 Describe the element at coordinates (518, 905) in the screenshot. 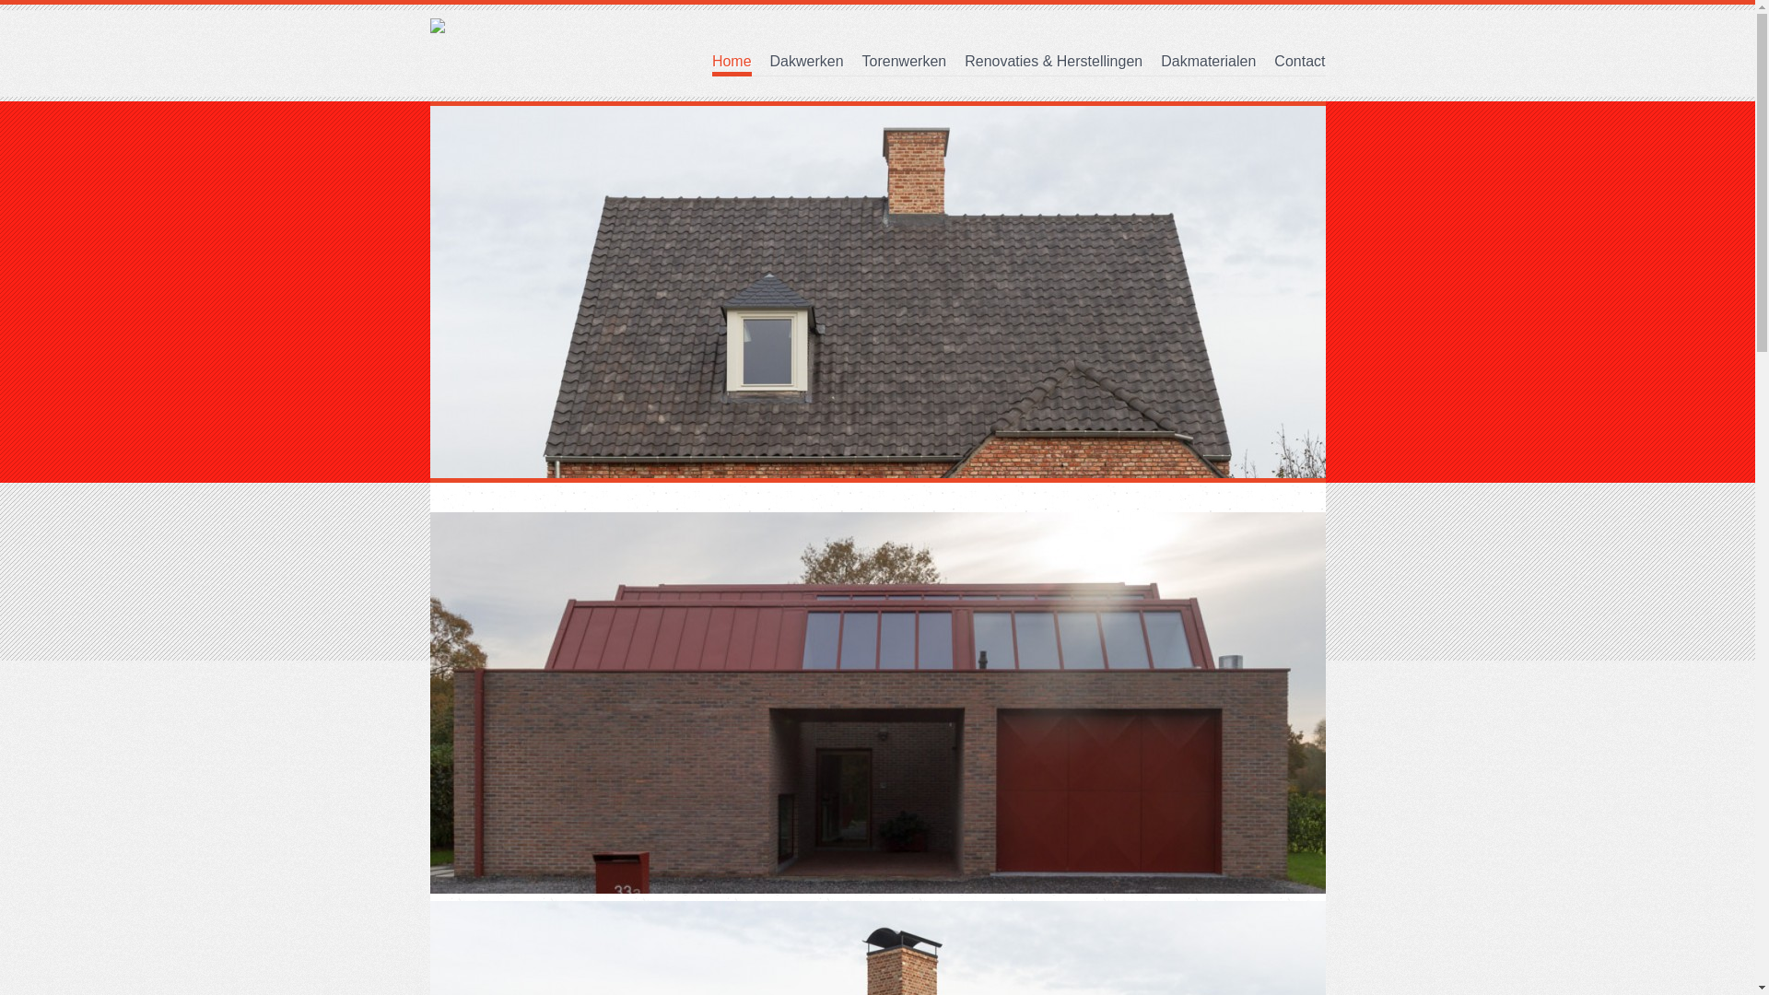

I see `dakbedekkingsmaterialen` at that location.